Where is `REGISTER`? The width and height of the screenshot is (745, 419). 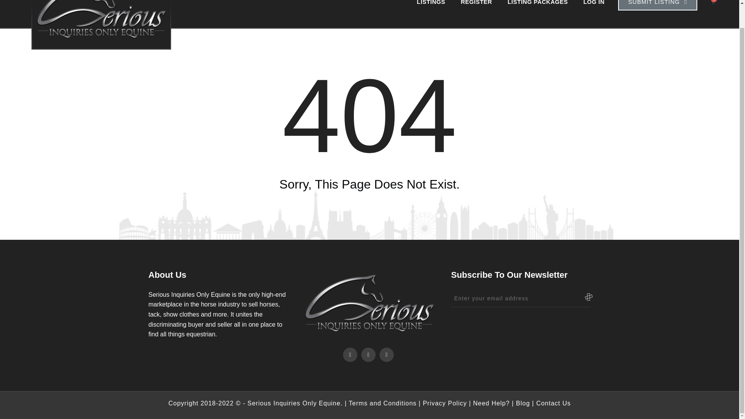
REGISTER is located at coordinates (476, 5).